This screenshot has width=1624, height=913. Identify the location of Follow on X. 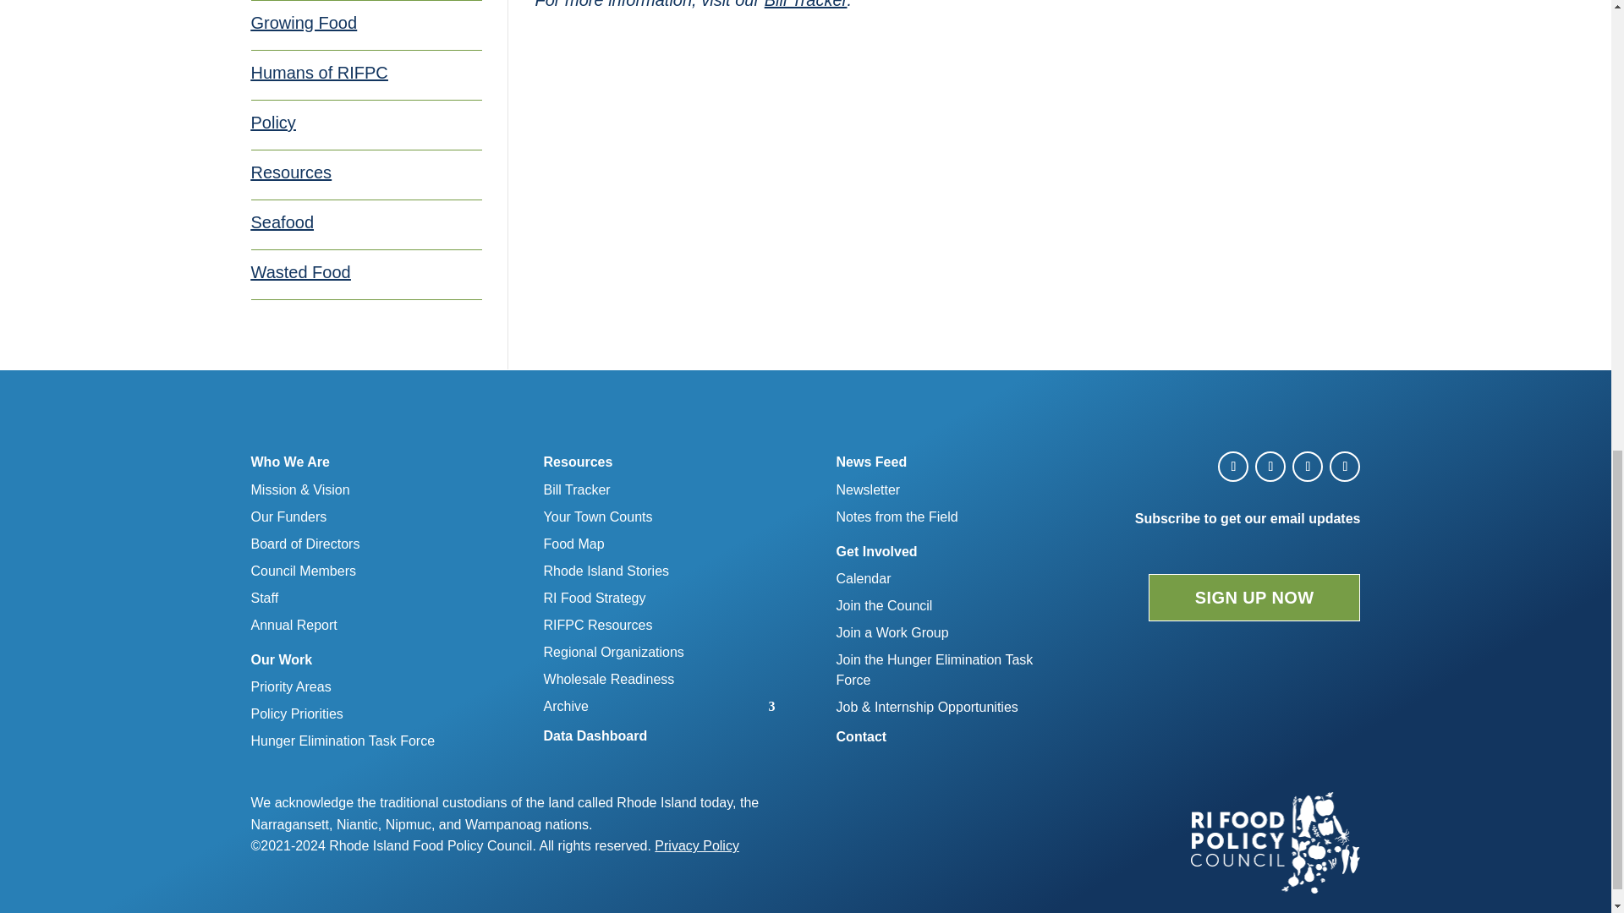
(1270, 467).